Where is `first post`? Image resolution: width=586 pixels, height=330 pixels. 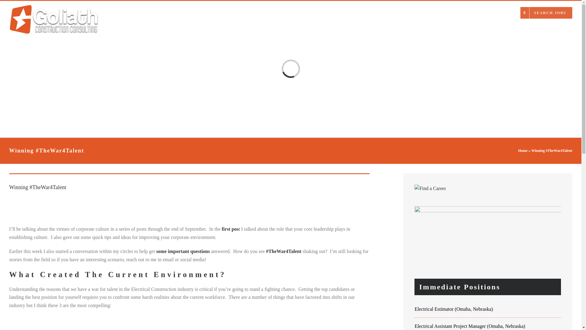
first post is located at coordinates (230, 229).